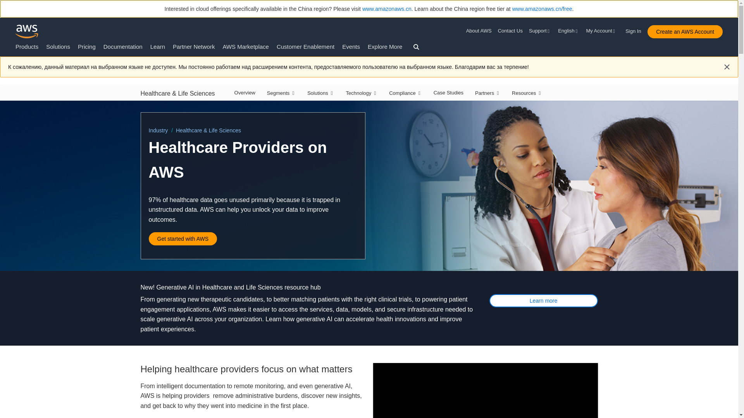  What do you see at coordinates (27, 31) in the screenshot?
I see `Click here to return to Amazon Web Services homepage` at bounding box center [27, 31].